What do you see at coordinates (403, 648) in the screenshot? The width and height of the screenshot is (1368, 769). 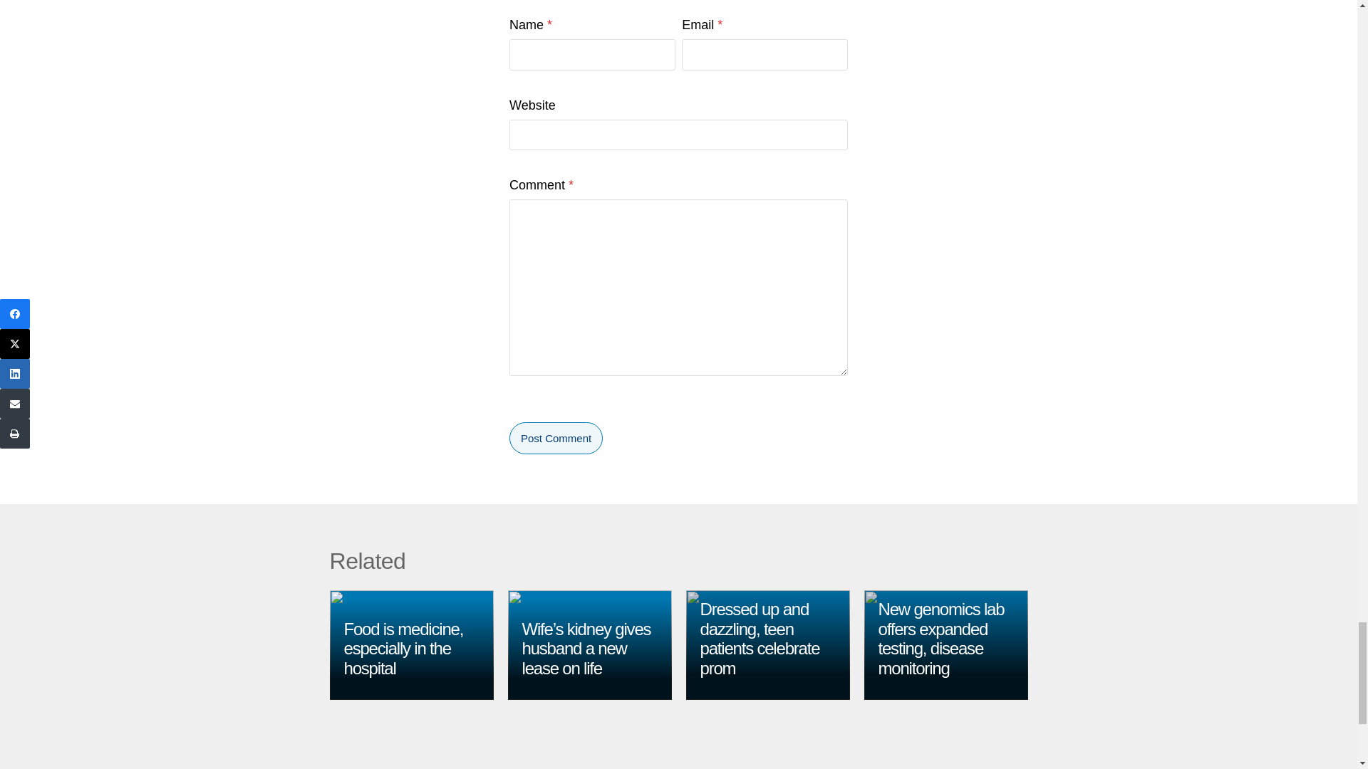 I see `Food is medicine, especially in the hospital` at bounding box center [403, 648].